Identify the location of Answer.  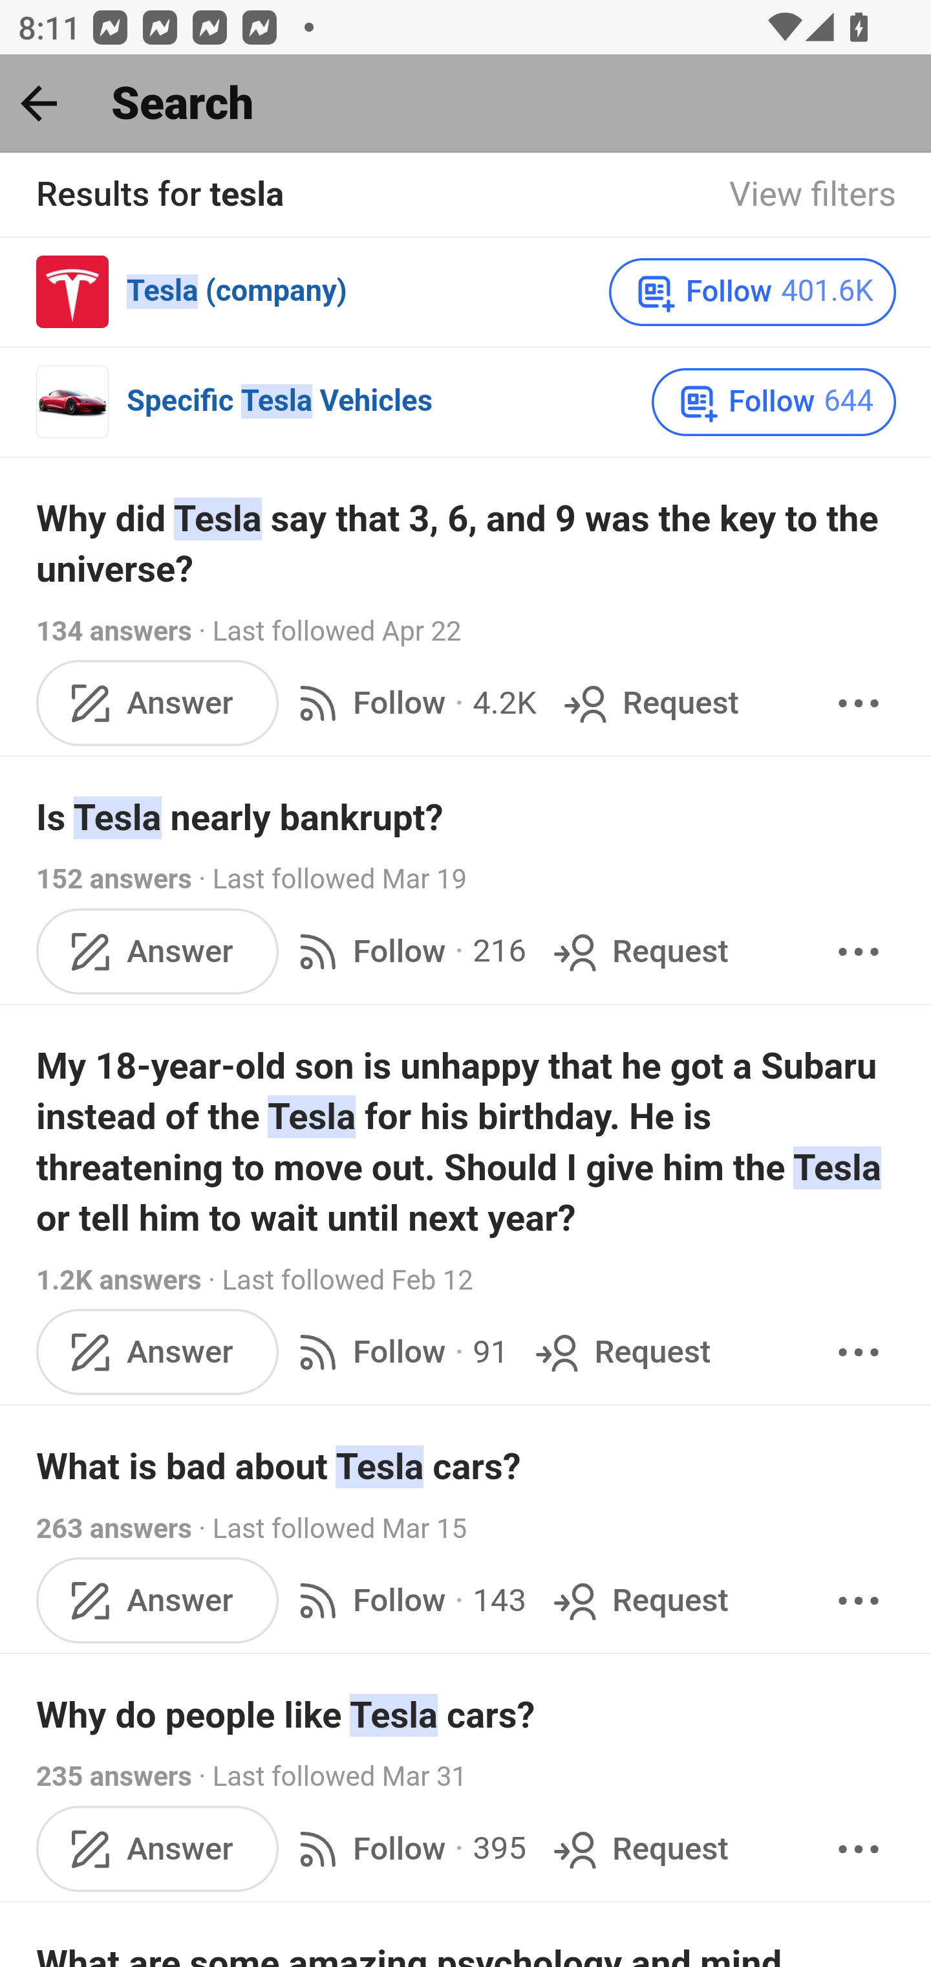
(158, 952).